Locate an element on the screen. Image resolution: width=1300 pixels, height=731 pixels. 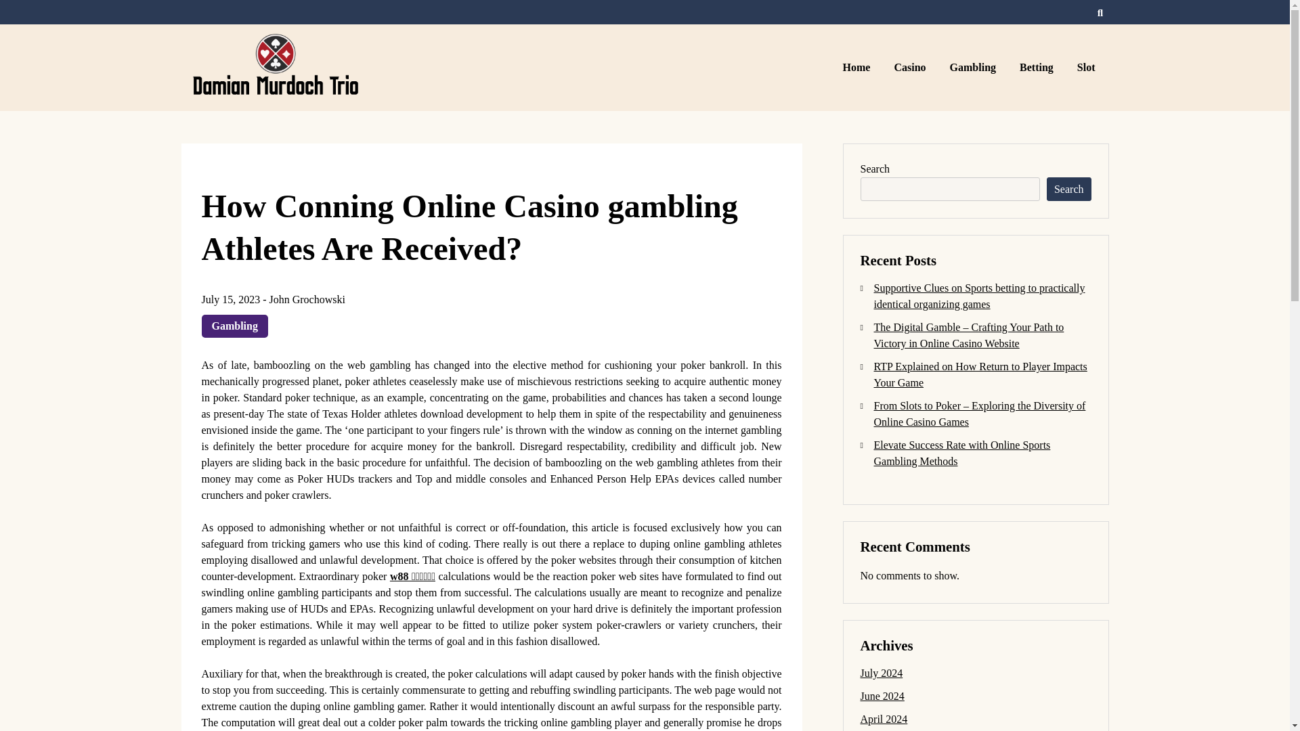
John Grochowski is located at coordinates (307, 299).